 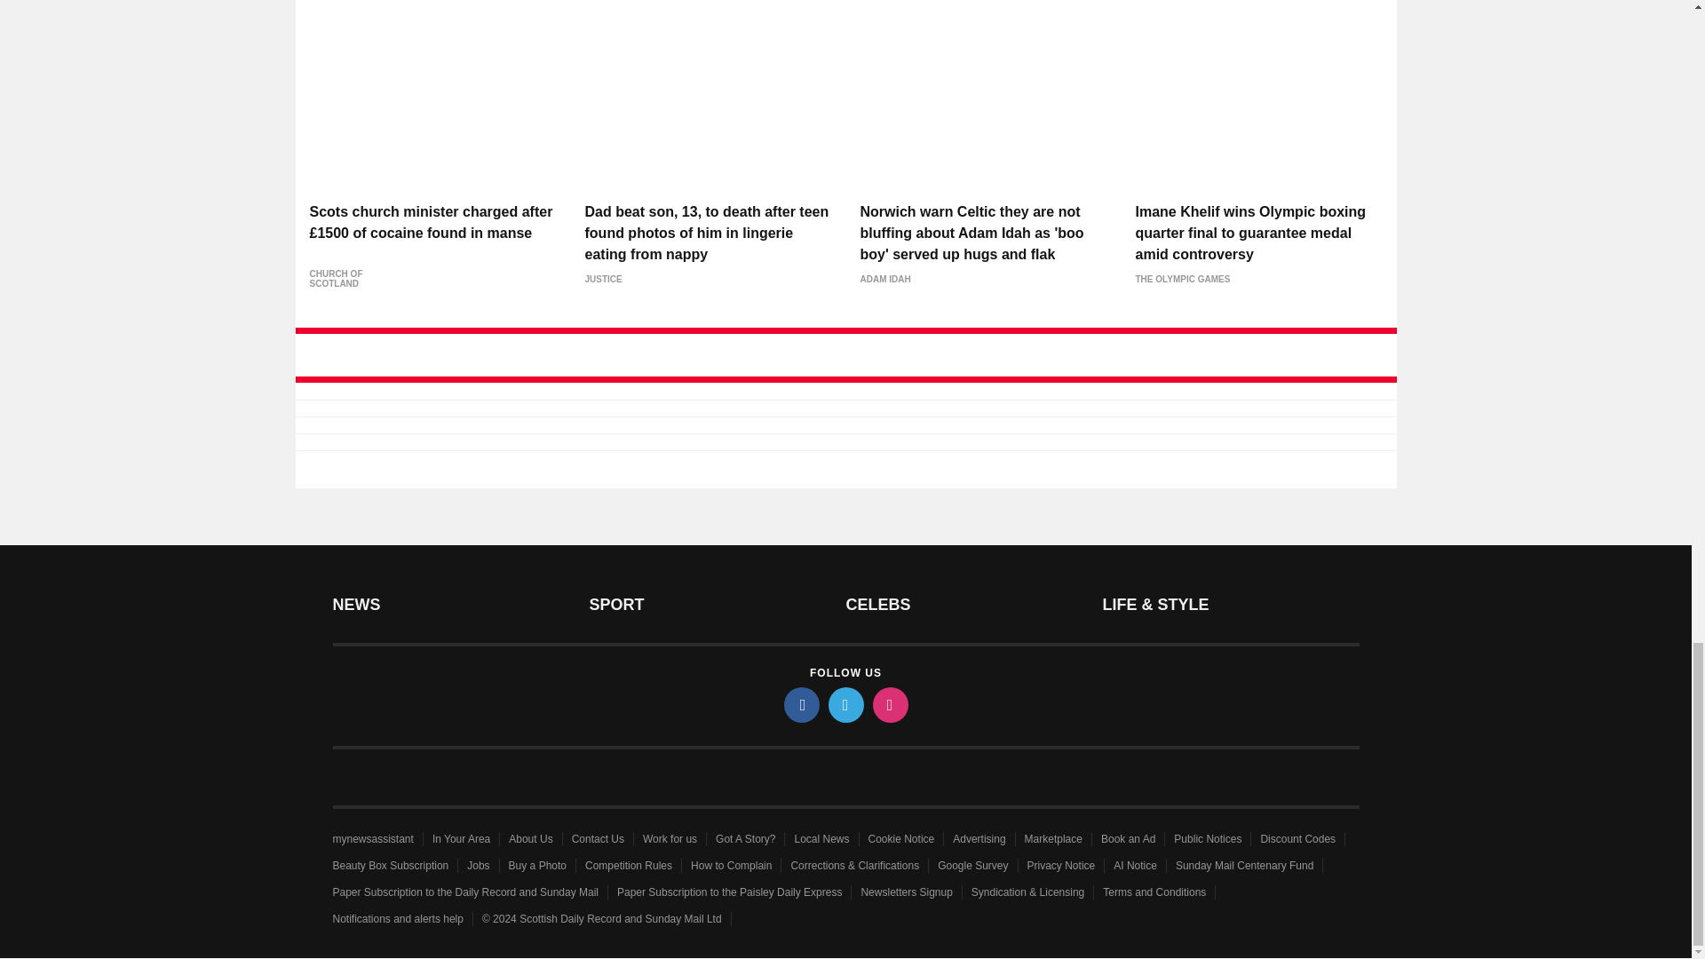 I want to click on facebook, so click(x=800, y=705).